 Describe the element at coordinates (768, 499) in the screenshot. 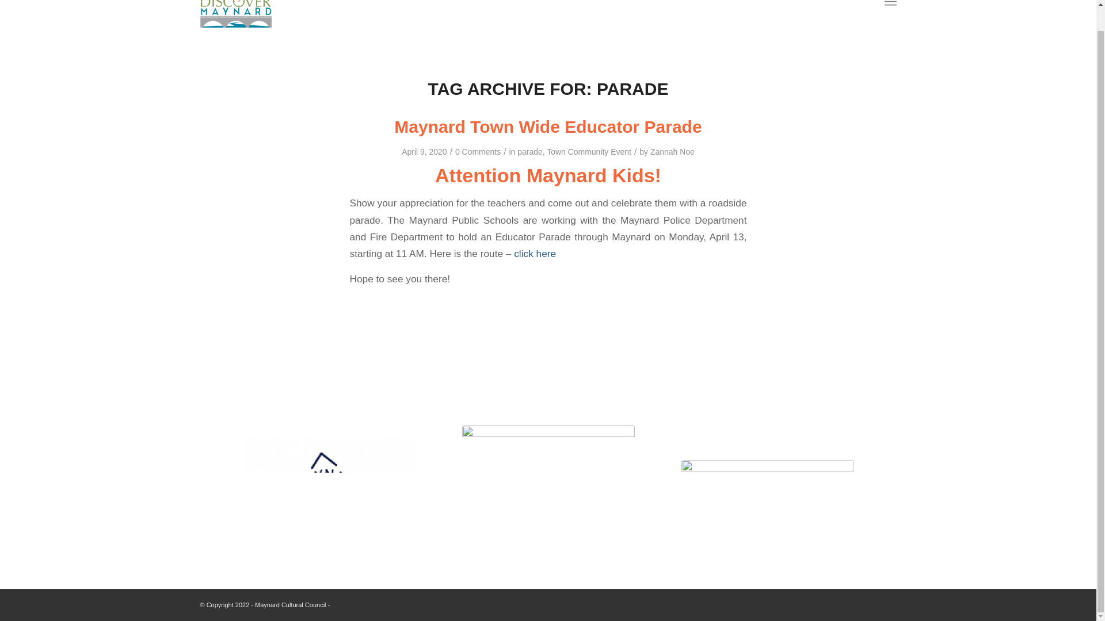

I see `mcc-logo` at that location.